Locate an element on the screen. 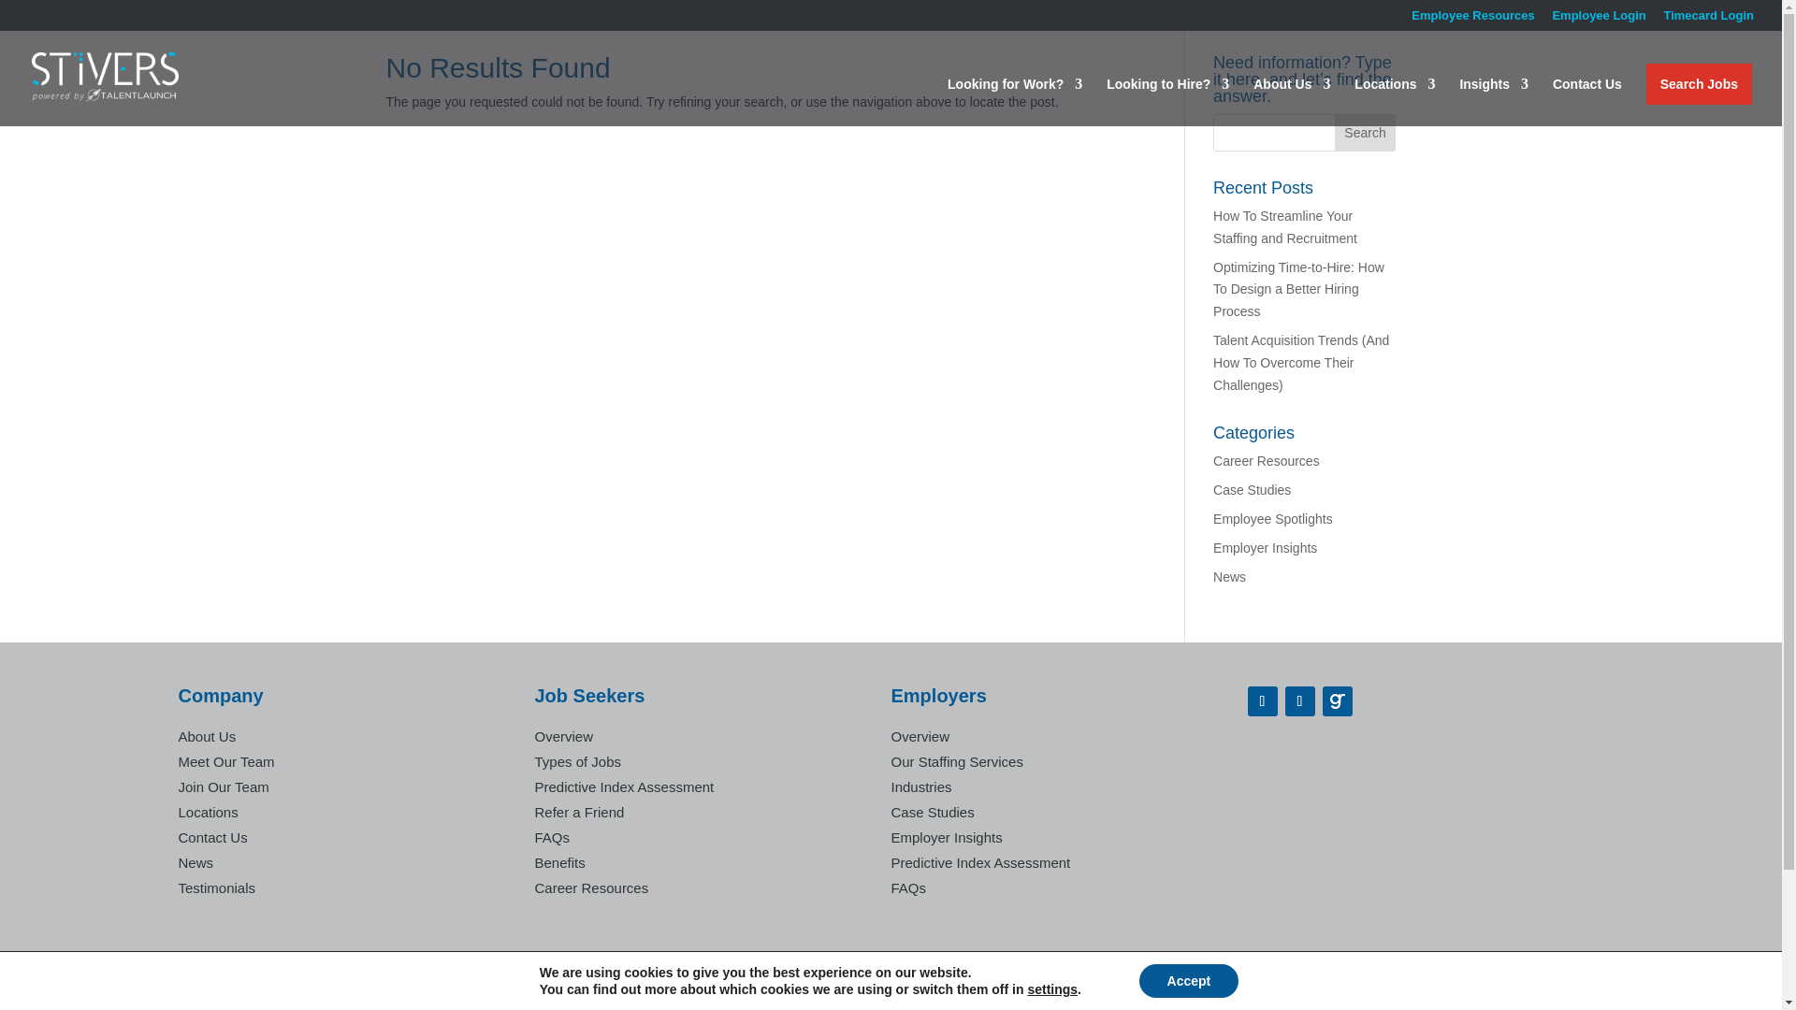 The height and width of the screenshot is (1010, 1796). Search Jobs is located at coordinates (1699, 84).